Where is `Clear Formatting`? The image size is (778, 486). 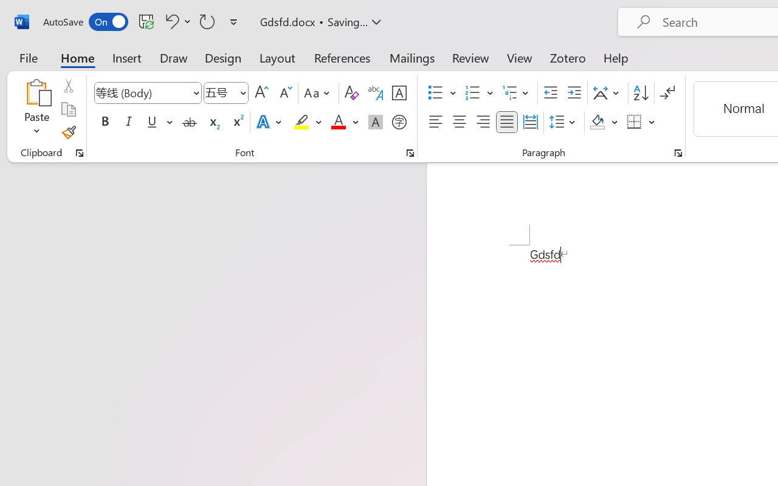
Clear Formatting is located at coordinates (351, 93).